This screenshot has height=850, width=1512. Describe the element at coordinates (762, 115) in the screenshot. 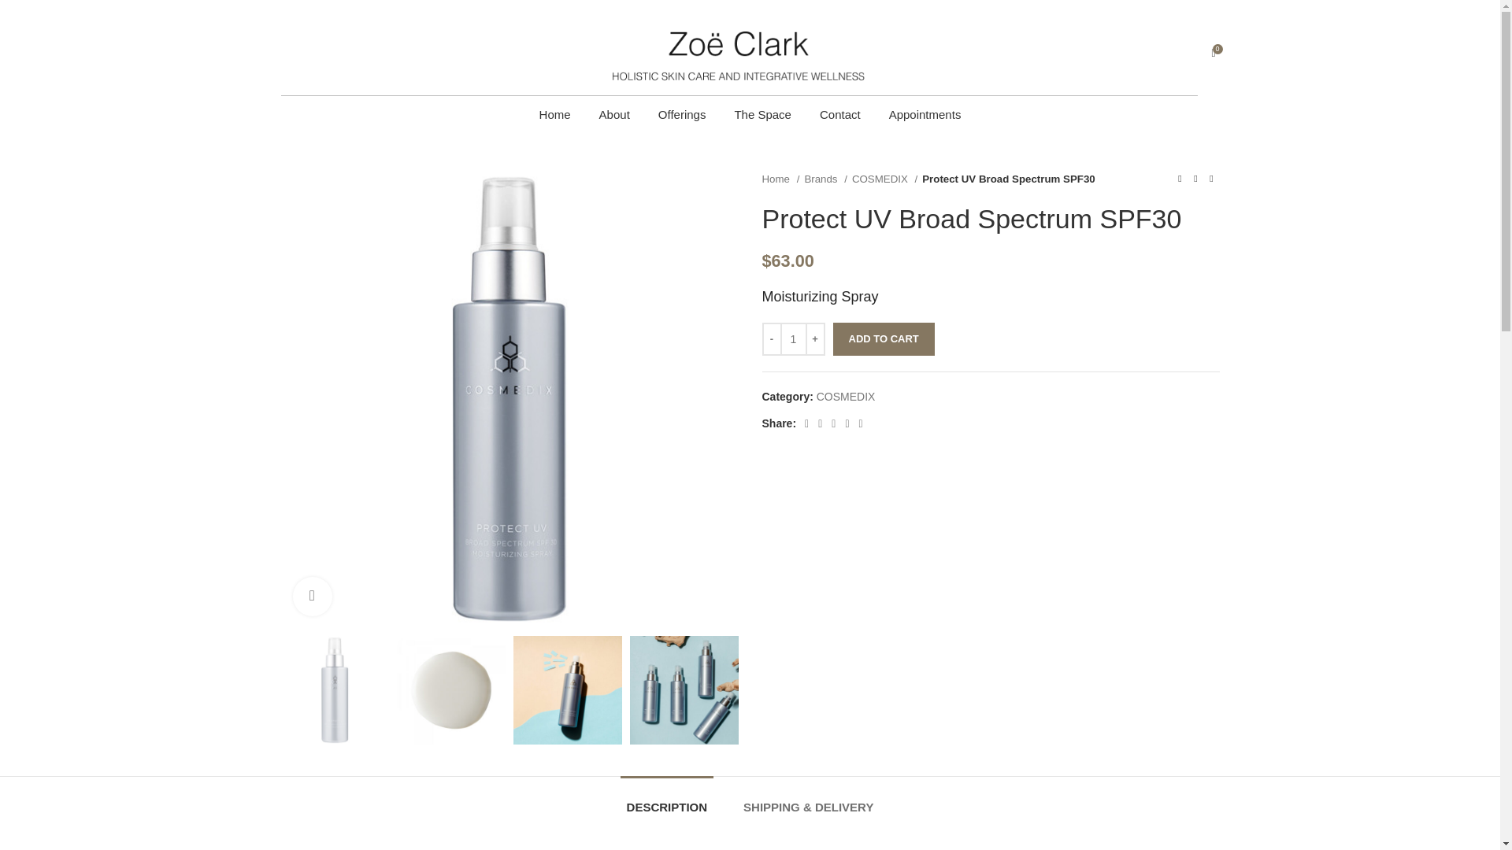

I see `The Space` at that location.